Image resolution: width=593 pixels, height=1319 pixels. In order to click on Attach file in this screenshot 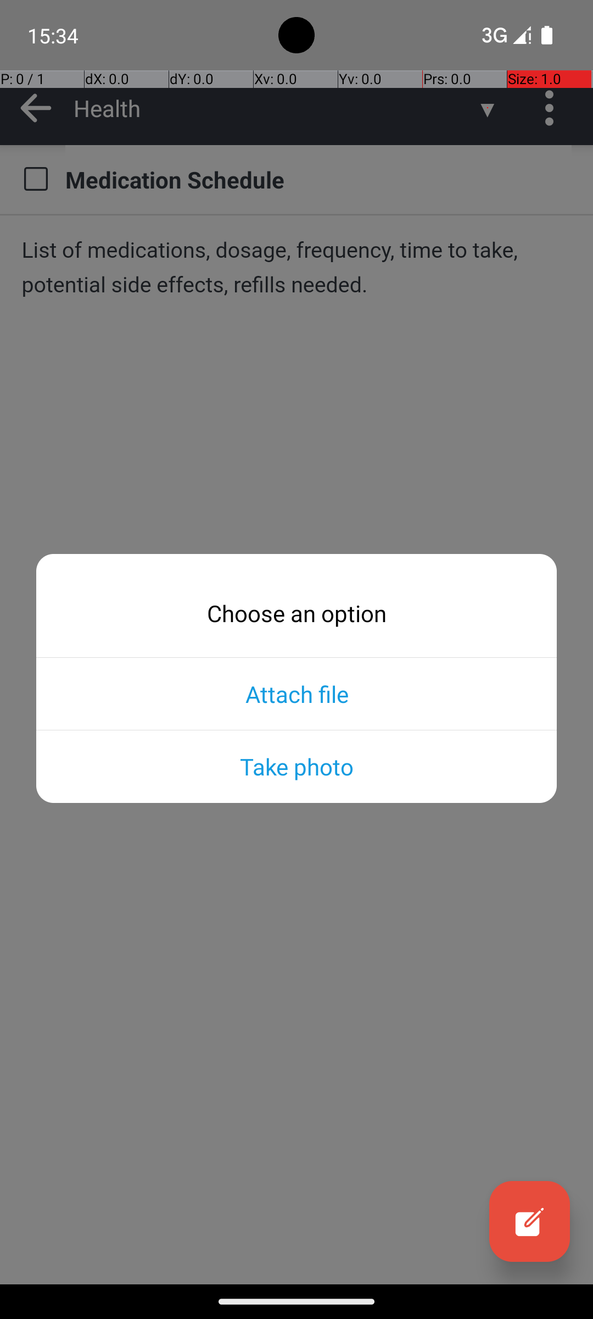, I will do `click(296, 694)`.